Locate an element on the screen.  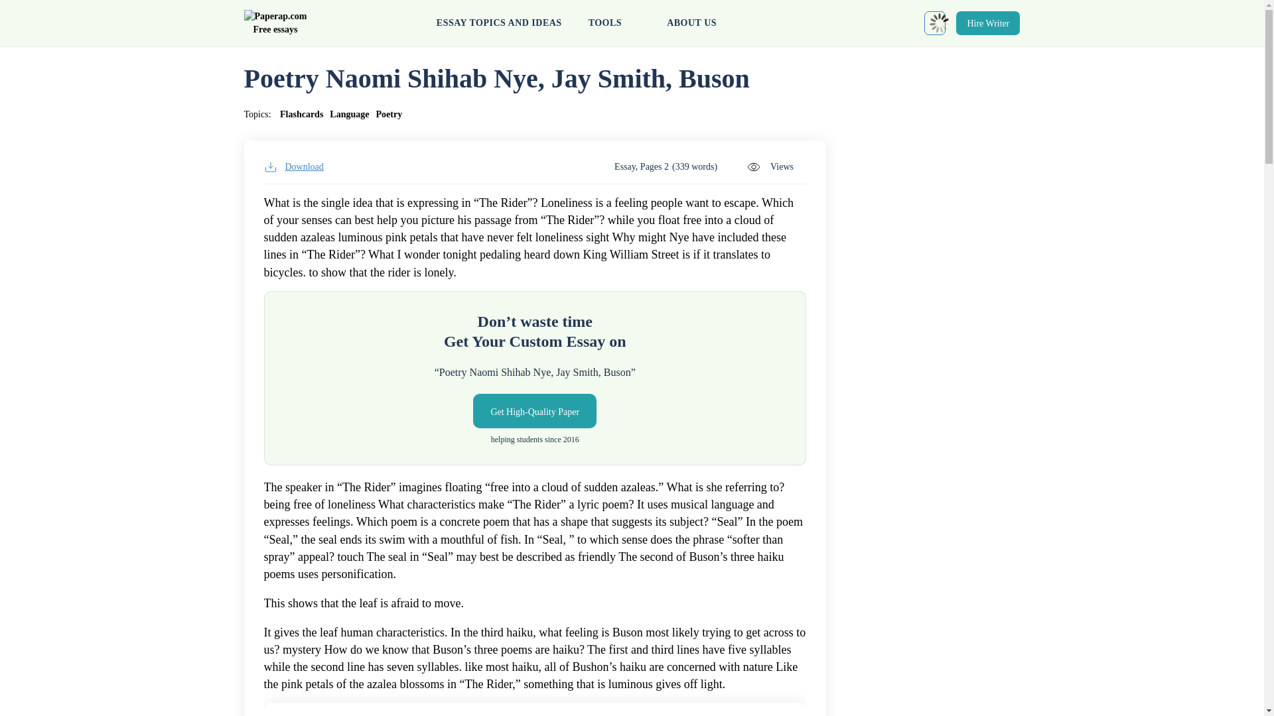
Free essays is located at coordinates (275, 24).